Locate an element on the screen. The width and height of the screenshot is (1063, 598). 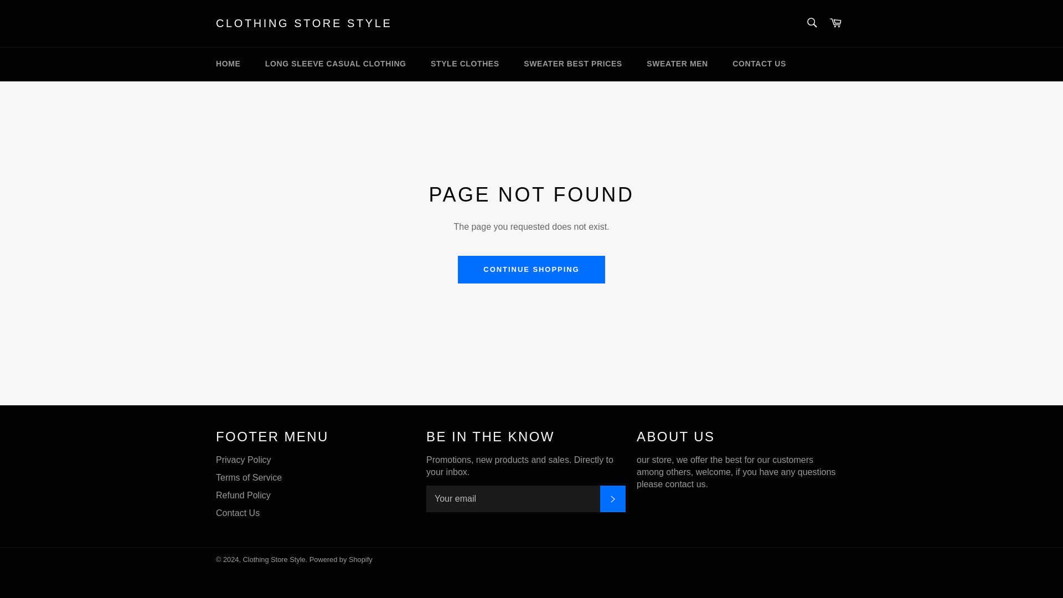
CLOTHING STORE STYLE is located at coordinates (303, 24).